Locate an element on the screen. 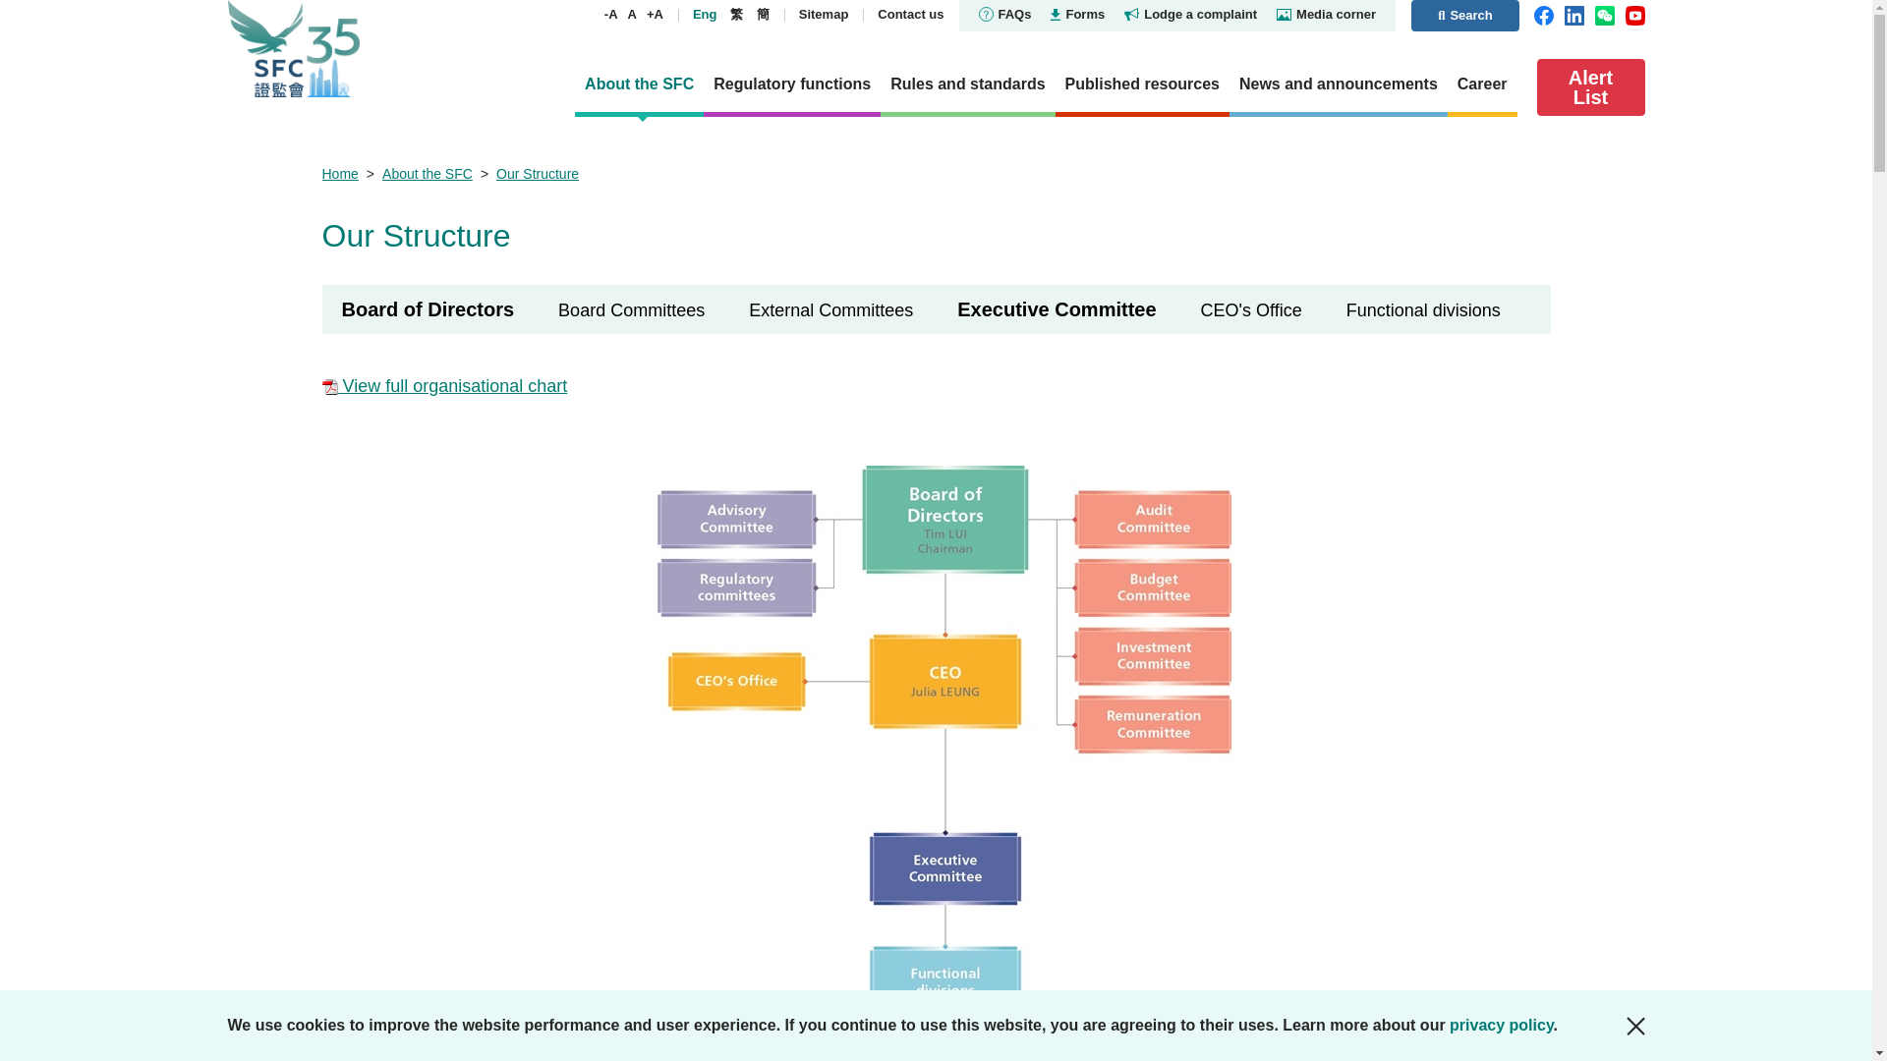 The height and width of the screenshot is (1061, 1887). Facebook is located at coordinates (1142, 86).